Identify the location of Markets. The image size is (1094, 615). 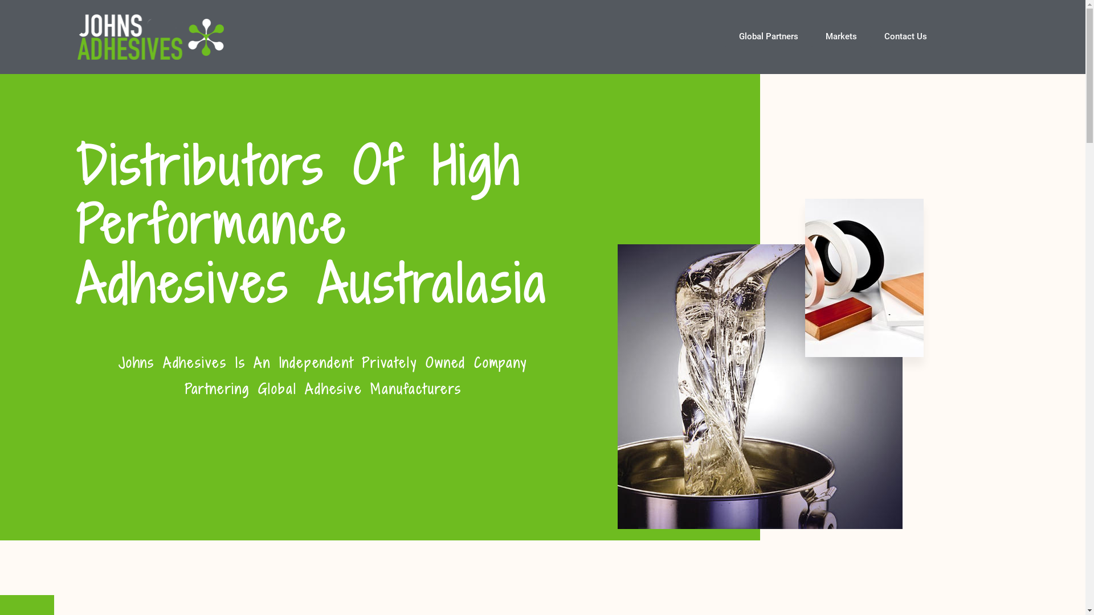
(841, 36).